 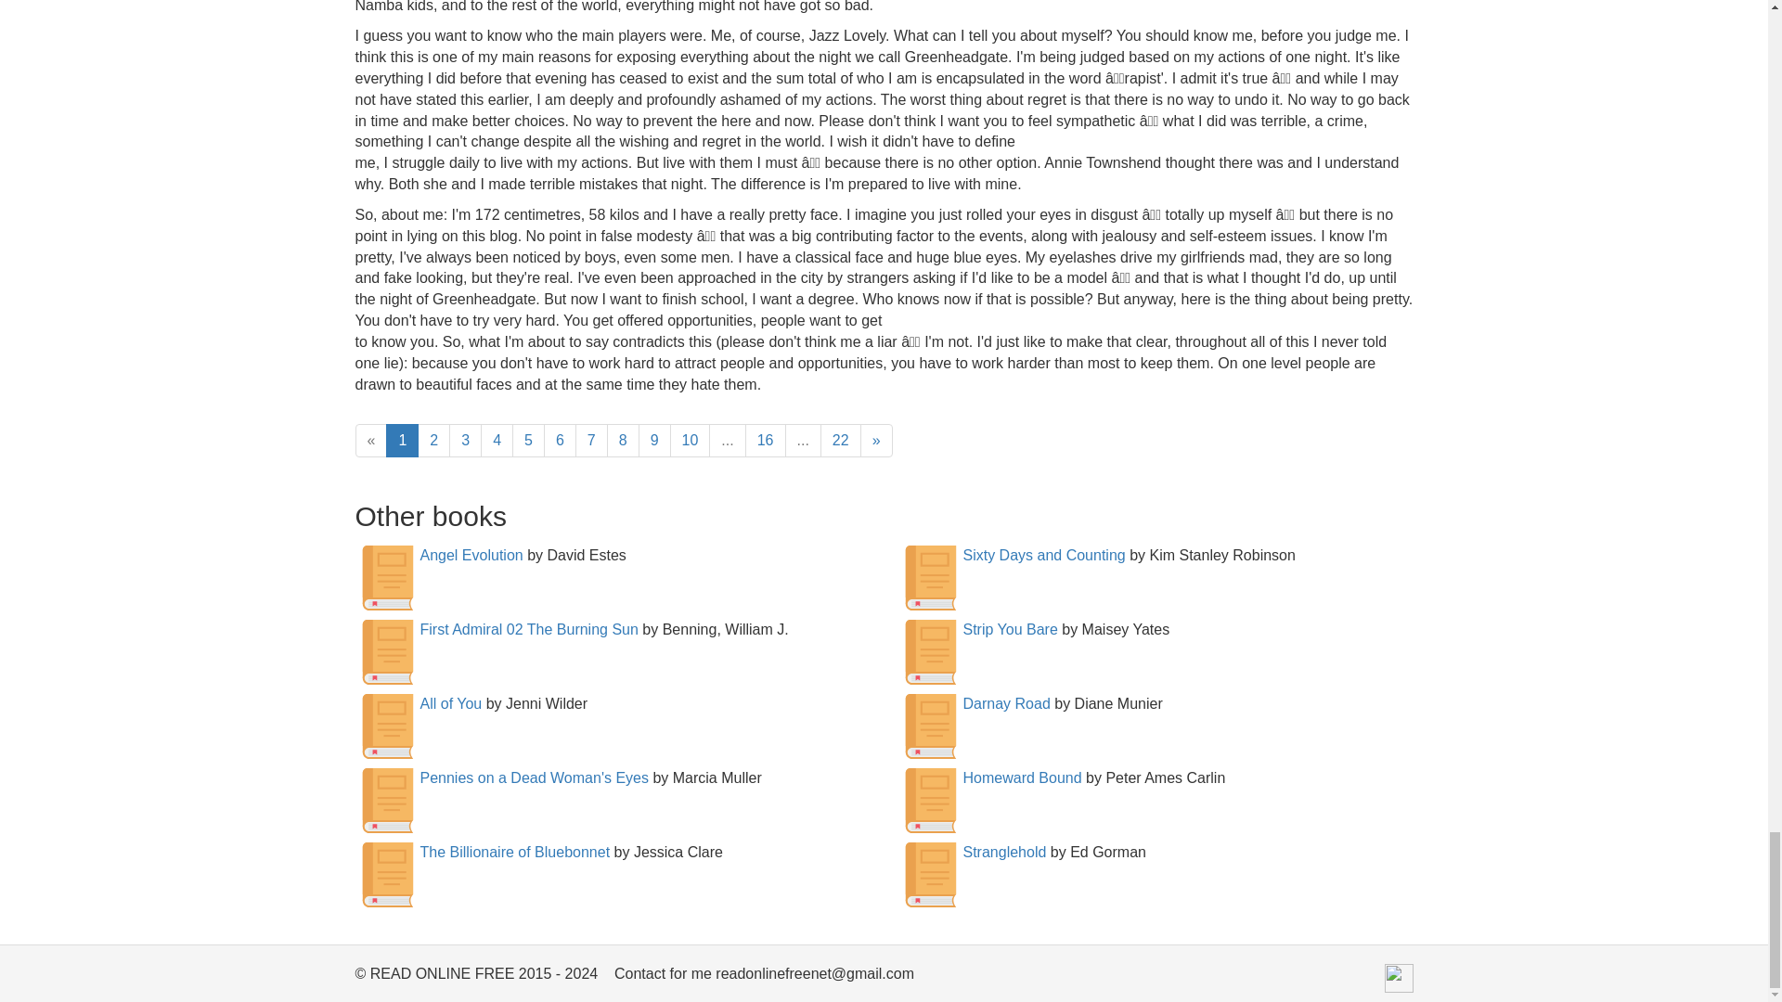 What do you see at coordinates (1398, 978) in the screenshot?
I see `LiveInternet` at bounding box center [1398, 978].